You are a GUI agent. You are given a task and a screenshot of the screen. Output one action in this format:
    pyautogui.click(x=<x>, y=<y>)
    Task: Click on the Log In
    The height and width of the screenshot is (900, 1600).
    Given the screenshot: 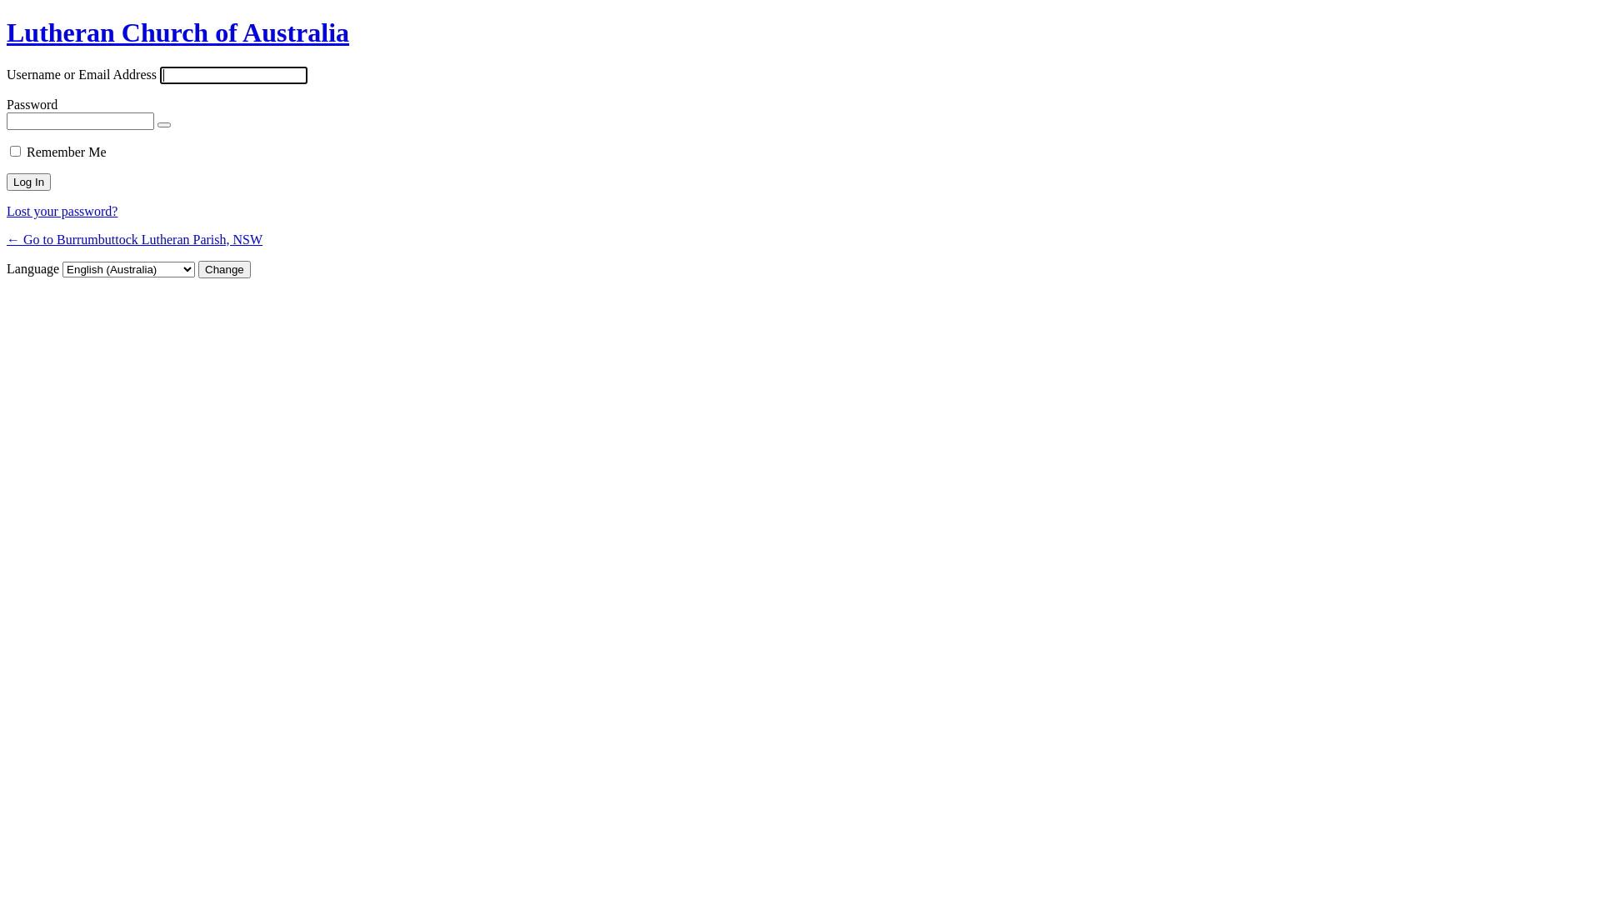 What is the action you would take?
    pyautogui.click(x=28, y=182)
    